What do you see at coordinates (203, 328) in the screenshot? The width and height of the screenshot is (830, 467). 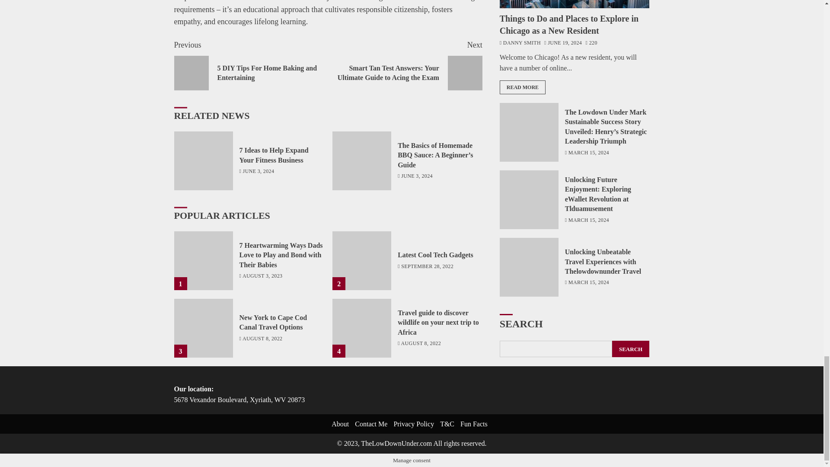 I see `New York to Cape Cod Canal Travel Options` at bounding box center [203, 328].